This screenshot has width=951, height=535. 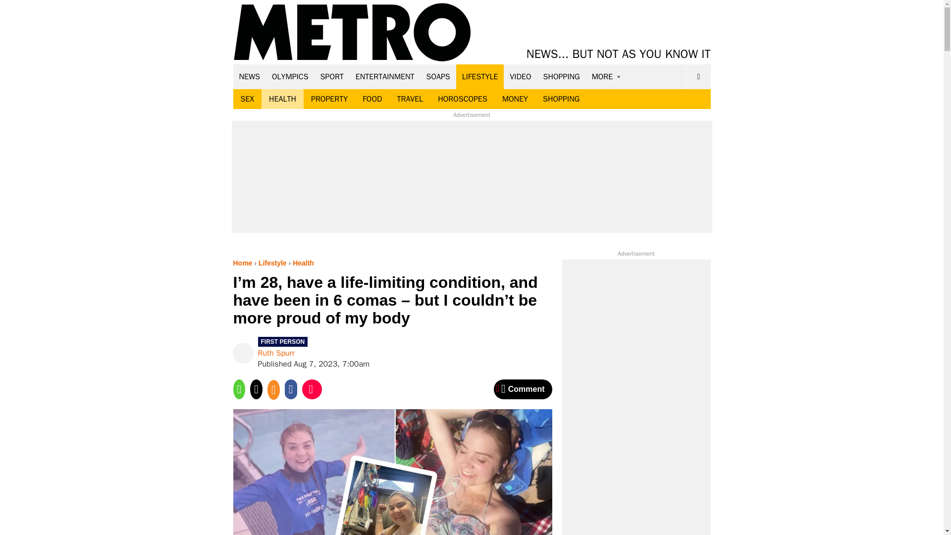 I want to click on NEWS, so click(x=250, y=76).